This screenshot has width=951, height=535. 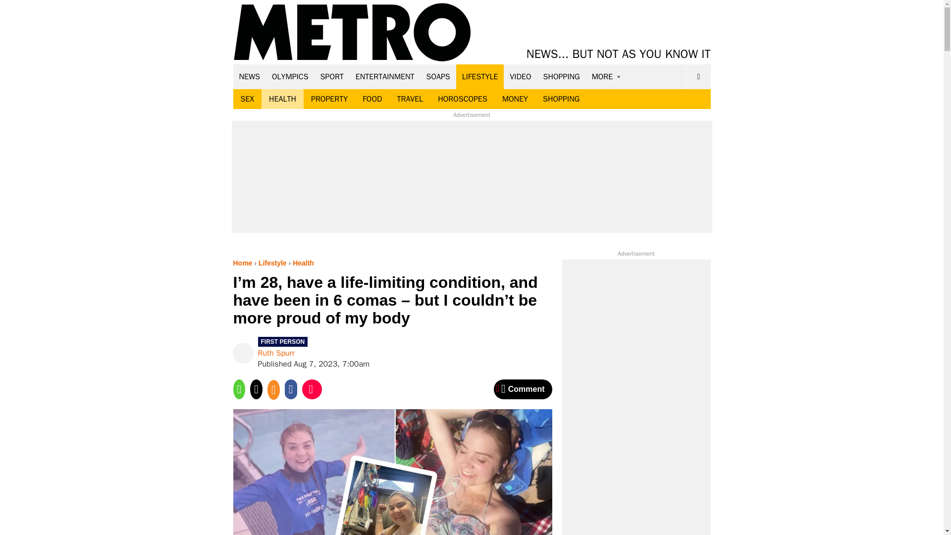 I want to click on NEWS, so click(x=250, y=76).